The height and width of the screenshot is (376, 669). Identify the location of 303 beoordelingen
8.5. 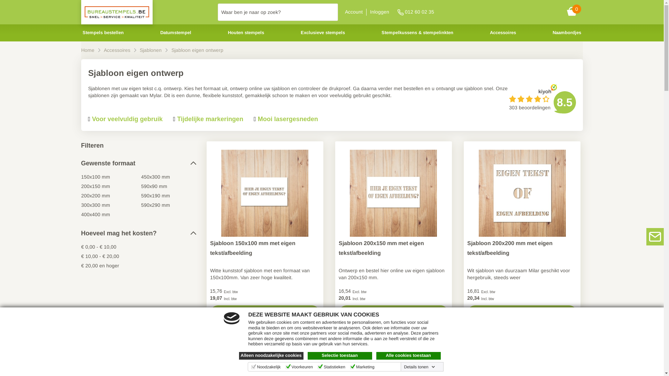
(542, 102).